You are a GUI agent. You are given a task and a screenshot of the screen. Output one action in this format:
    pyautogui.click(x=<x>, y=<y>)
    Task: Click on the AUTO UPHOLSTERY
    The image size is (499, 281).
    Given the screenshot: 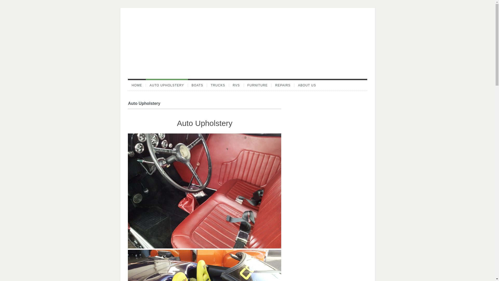 What is the action you would take?
    pyautogui.click(x=167, y=85)
    